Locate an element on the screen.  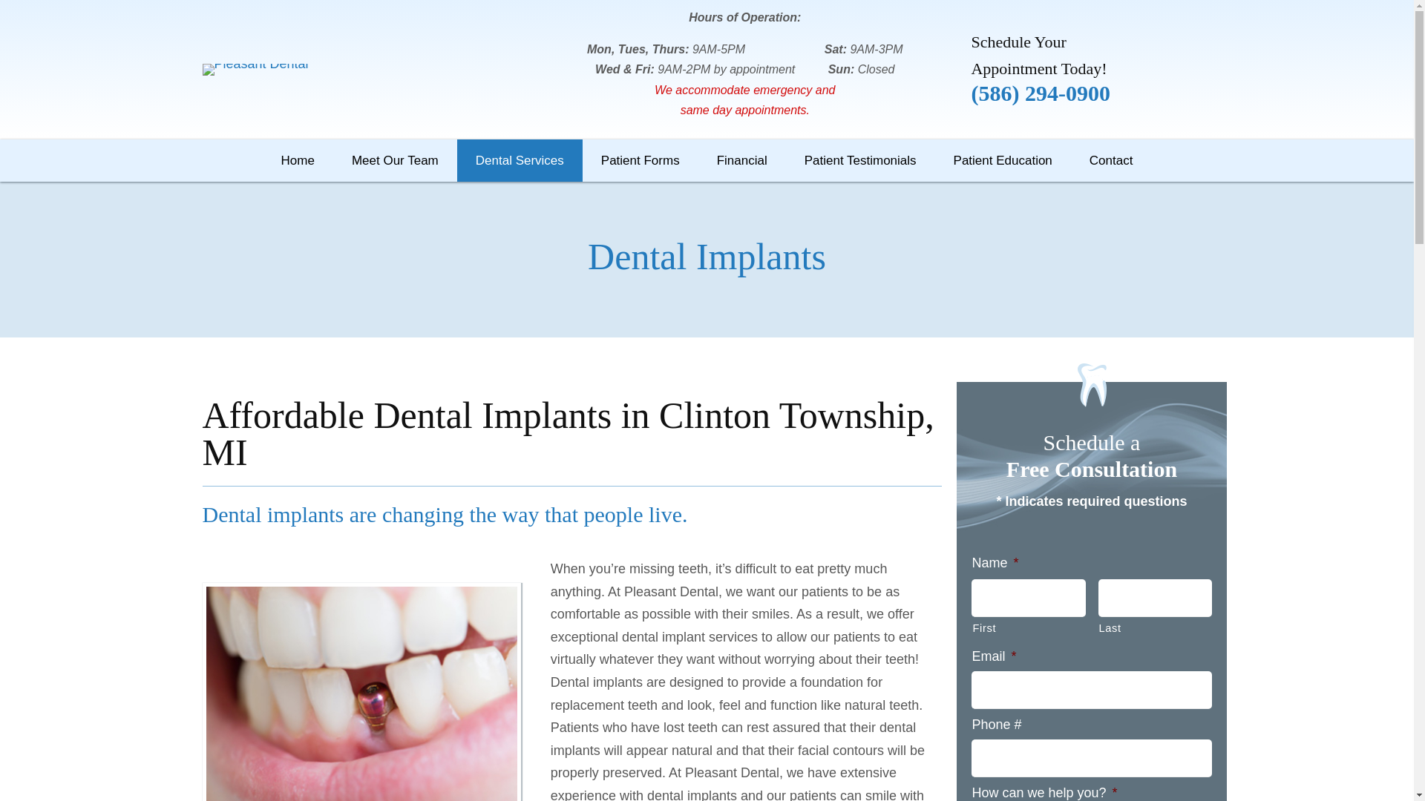
Contact is located at coordinates (1111, 160).